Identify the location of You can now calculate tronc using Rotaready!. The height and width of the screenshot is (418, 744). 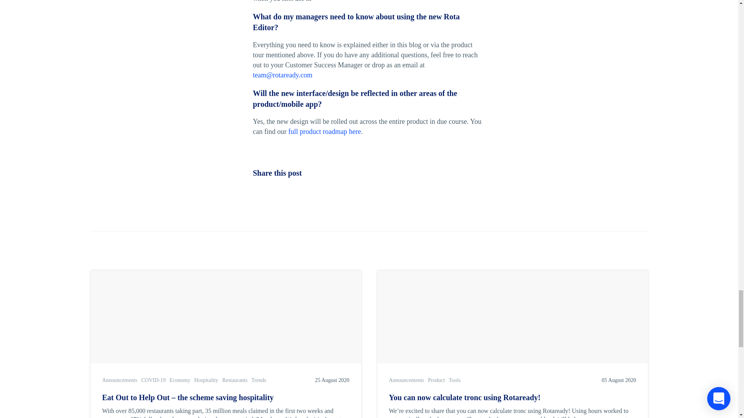
(512, 397).